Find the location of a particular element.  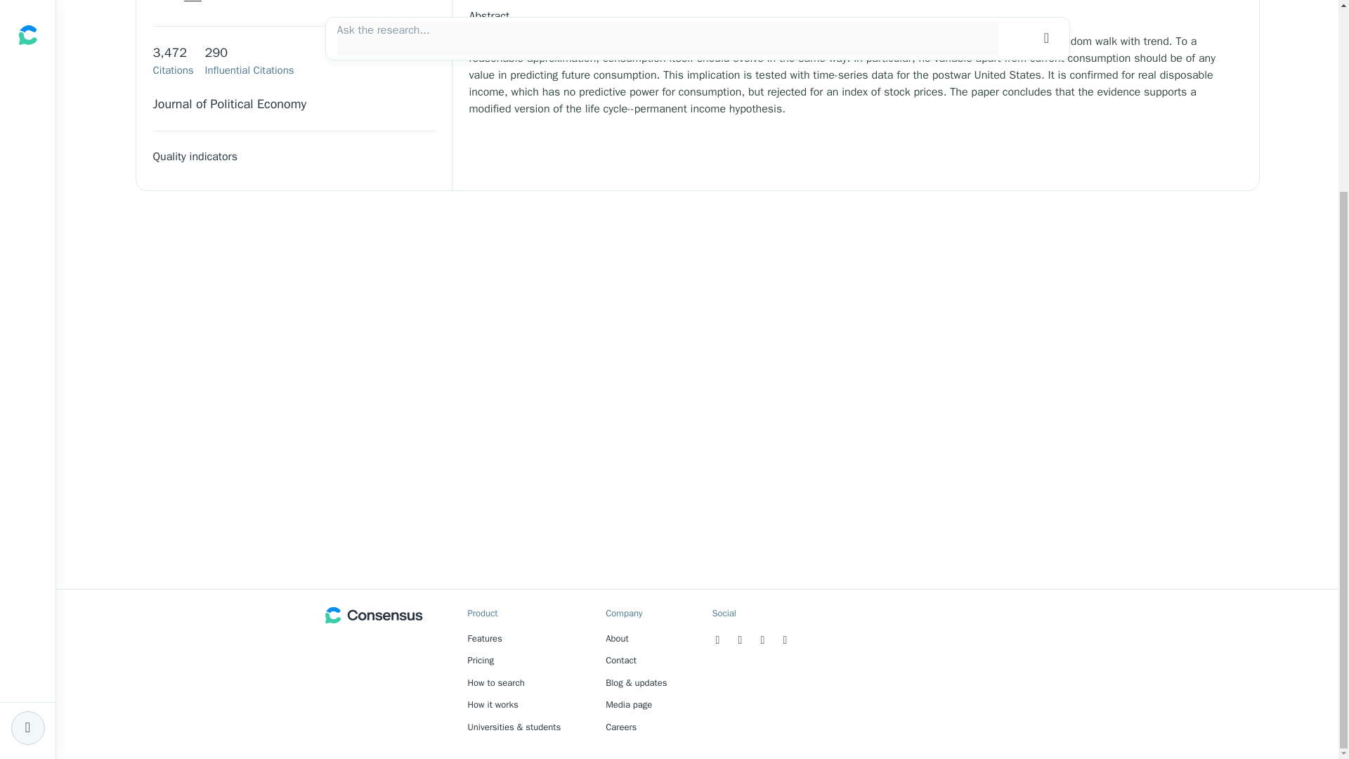

Media page is located at coordinates (628, 704).